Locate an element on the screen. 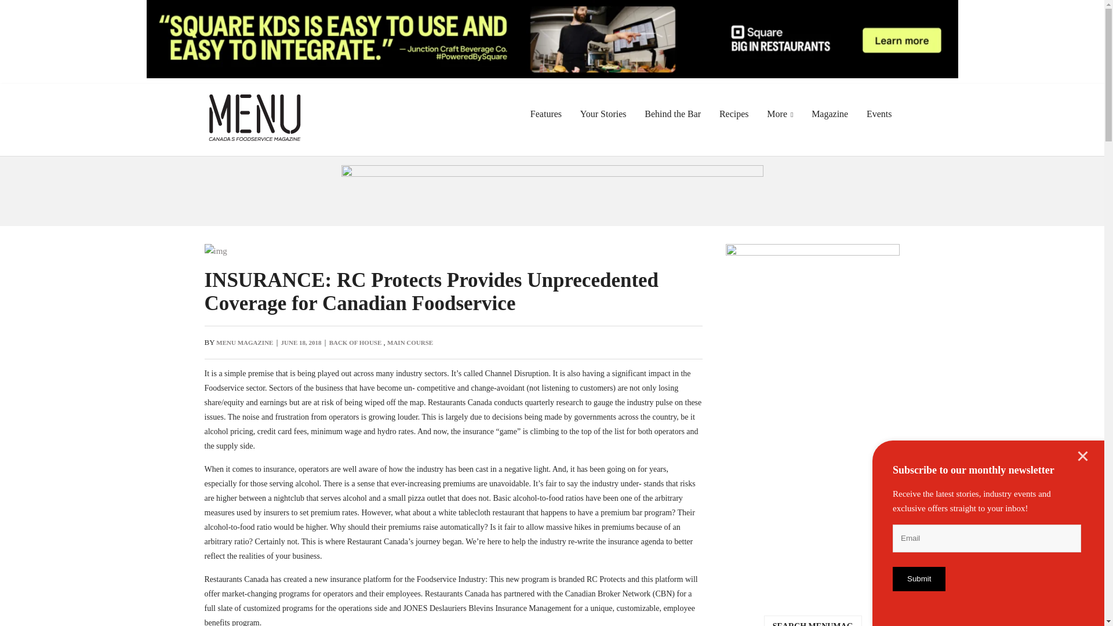 The height and width of the screenshot is (626, 1113). Posts by MENU Magazine is located at coordinates (244, 343).